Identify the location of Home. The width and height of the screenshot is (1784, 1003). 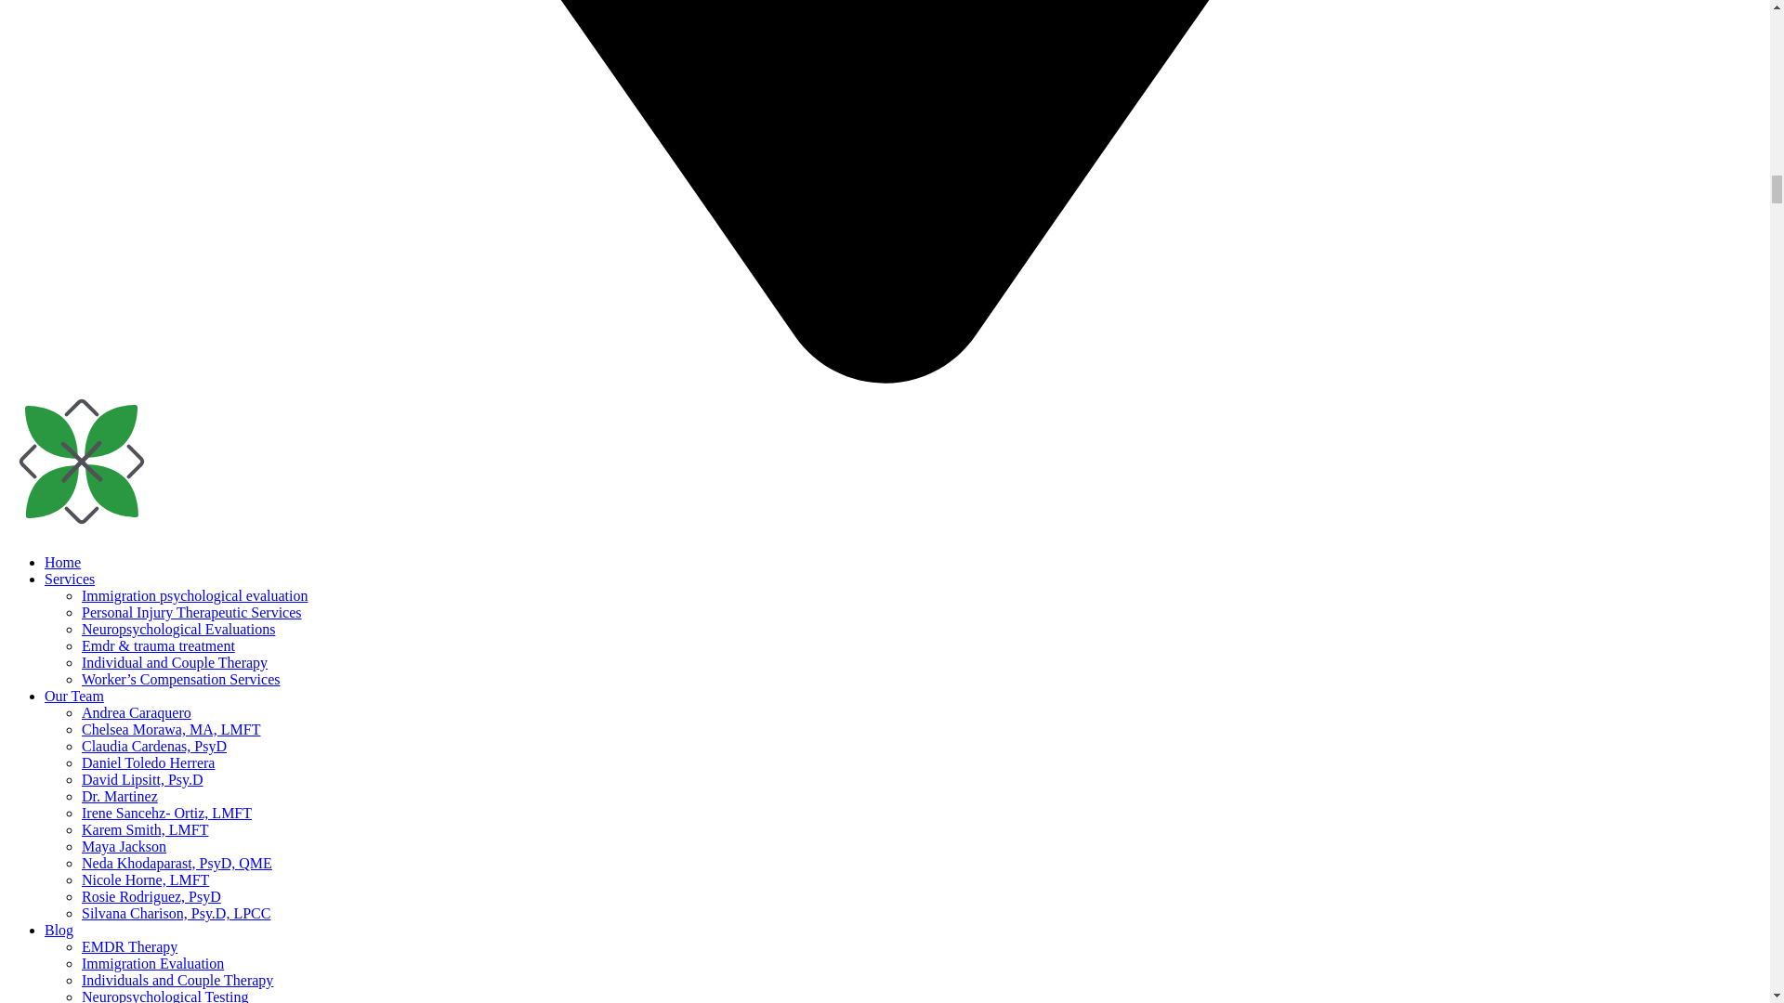
(62, 563).